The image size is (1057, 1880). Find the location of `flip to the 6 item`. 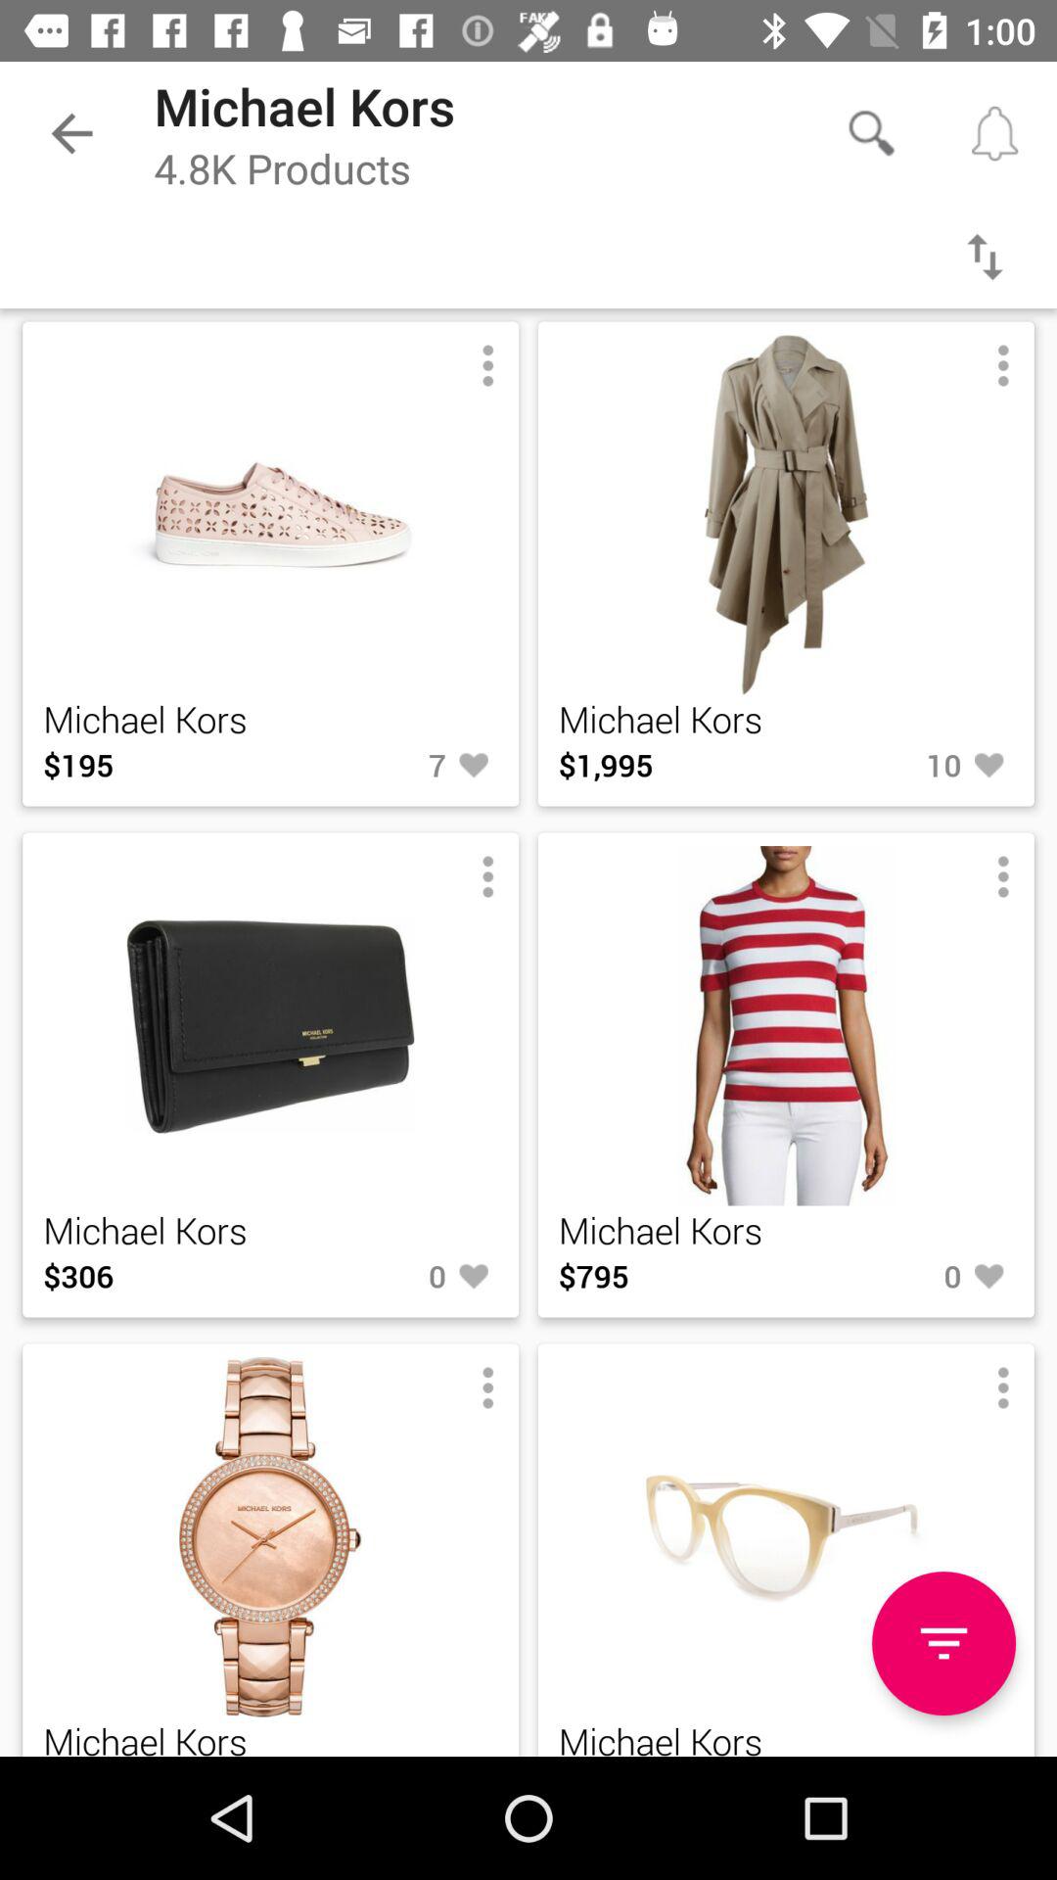

flip to the 6 item is located at coordinates (384, 1756).